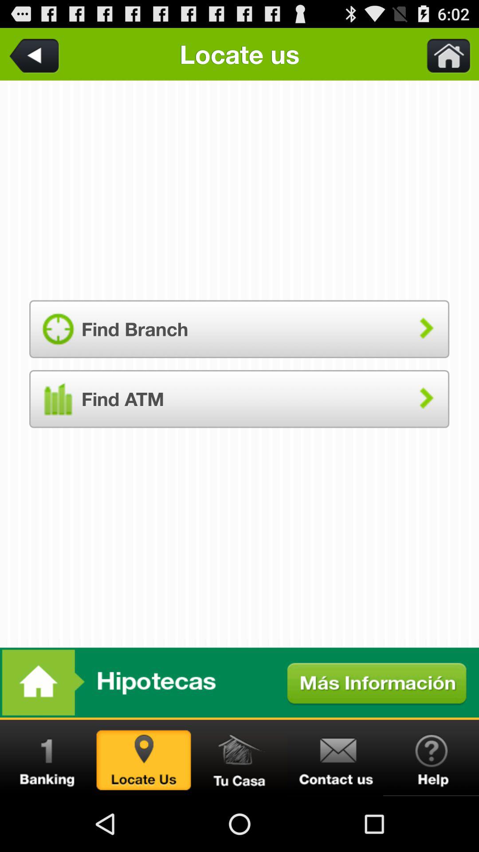  What do you see at coordinates (443, 54) in the screenshot?
I see `go to home screen` at bounding box center [443, 54].